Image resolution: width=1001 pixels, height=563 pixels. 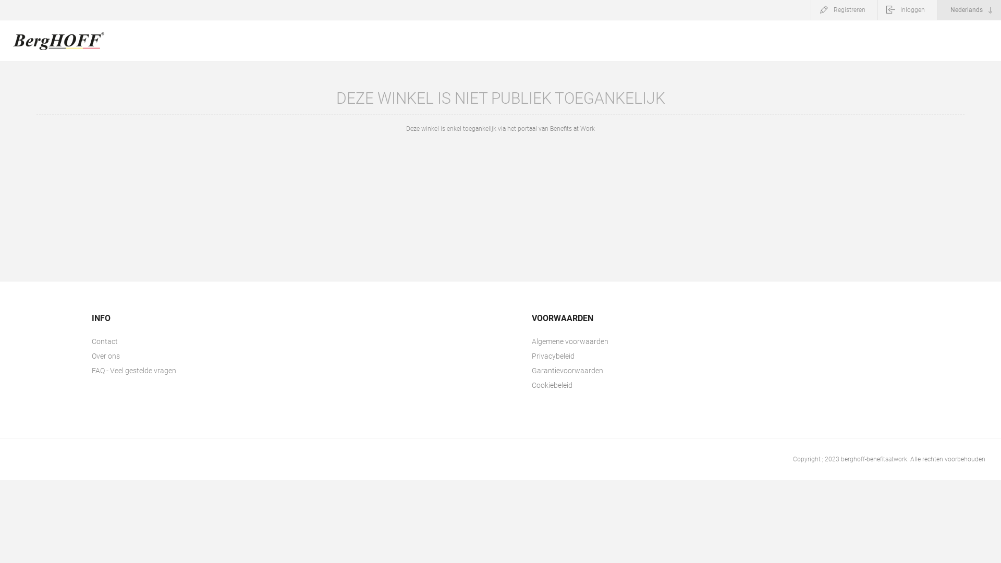 I want to click on Algemene voorwaarden, so click(x=626, y=341).